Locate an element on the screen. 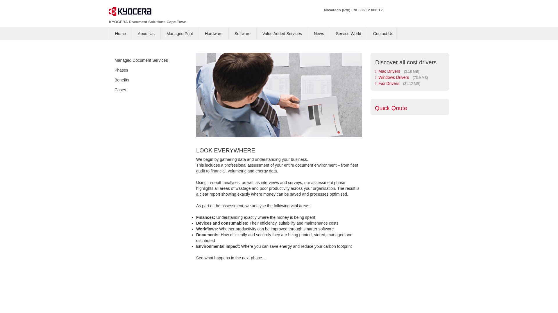  Contact Us is located at coordinates (383, 34).